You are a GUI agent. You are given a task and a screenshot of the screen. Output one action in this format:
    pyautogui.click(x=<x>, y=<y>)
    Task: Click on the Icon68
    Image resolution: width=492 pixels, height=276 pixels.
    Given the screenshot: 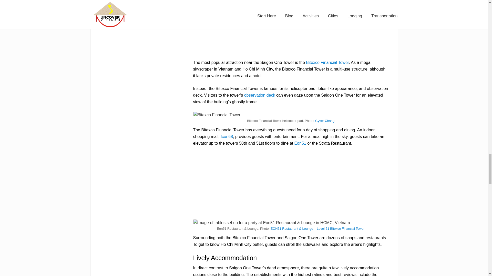 What is the action you would take?
    pyautogui.click(x=227, y=136)
    